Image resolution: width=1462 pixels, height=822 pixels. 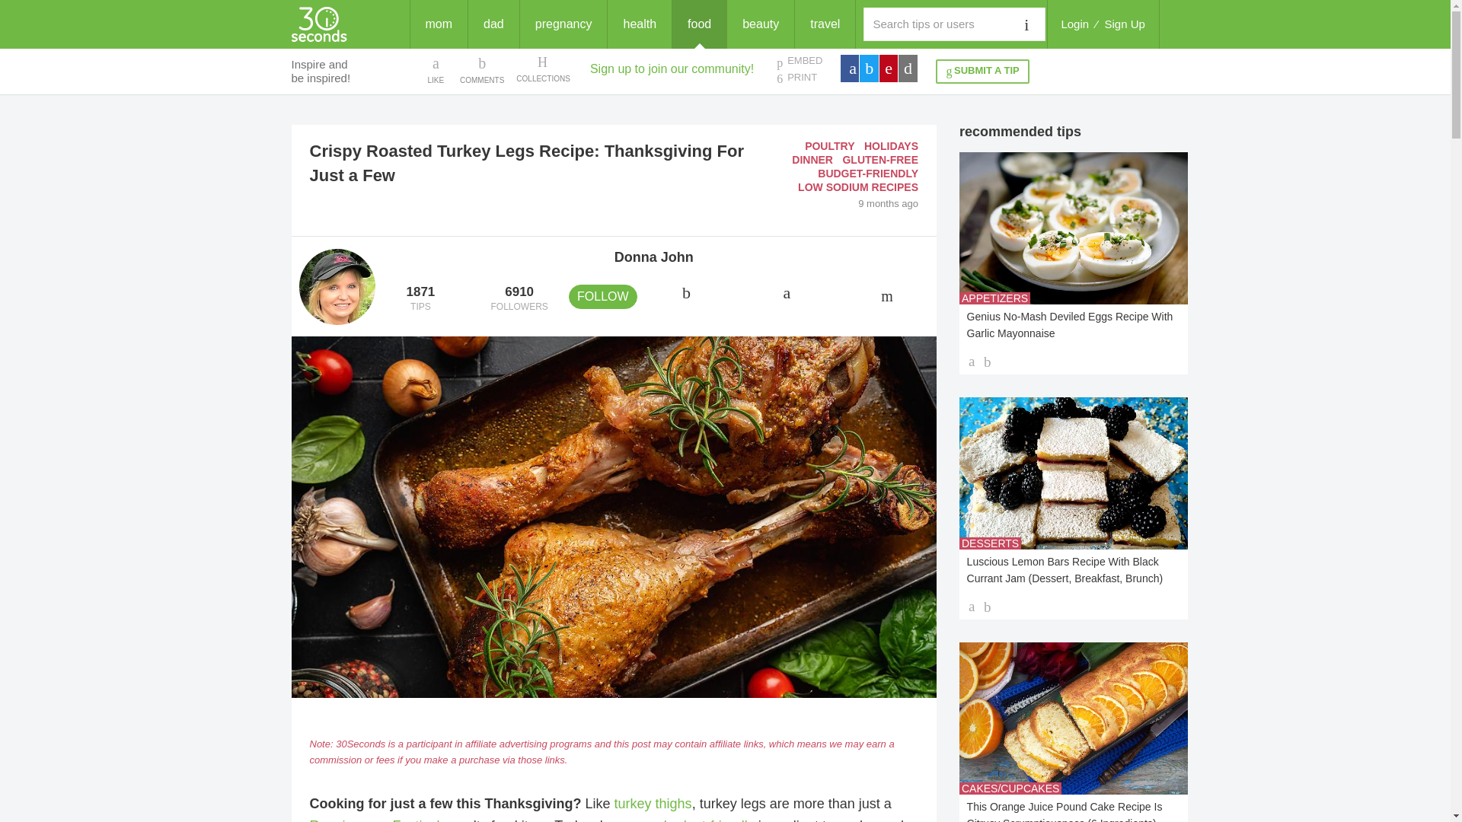 What do you see at coordinates (799, 78) in the screenshot?
I see `PRINT` at bounding box center [799, 78].